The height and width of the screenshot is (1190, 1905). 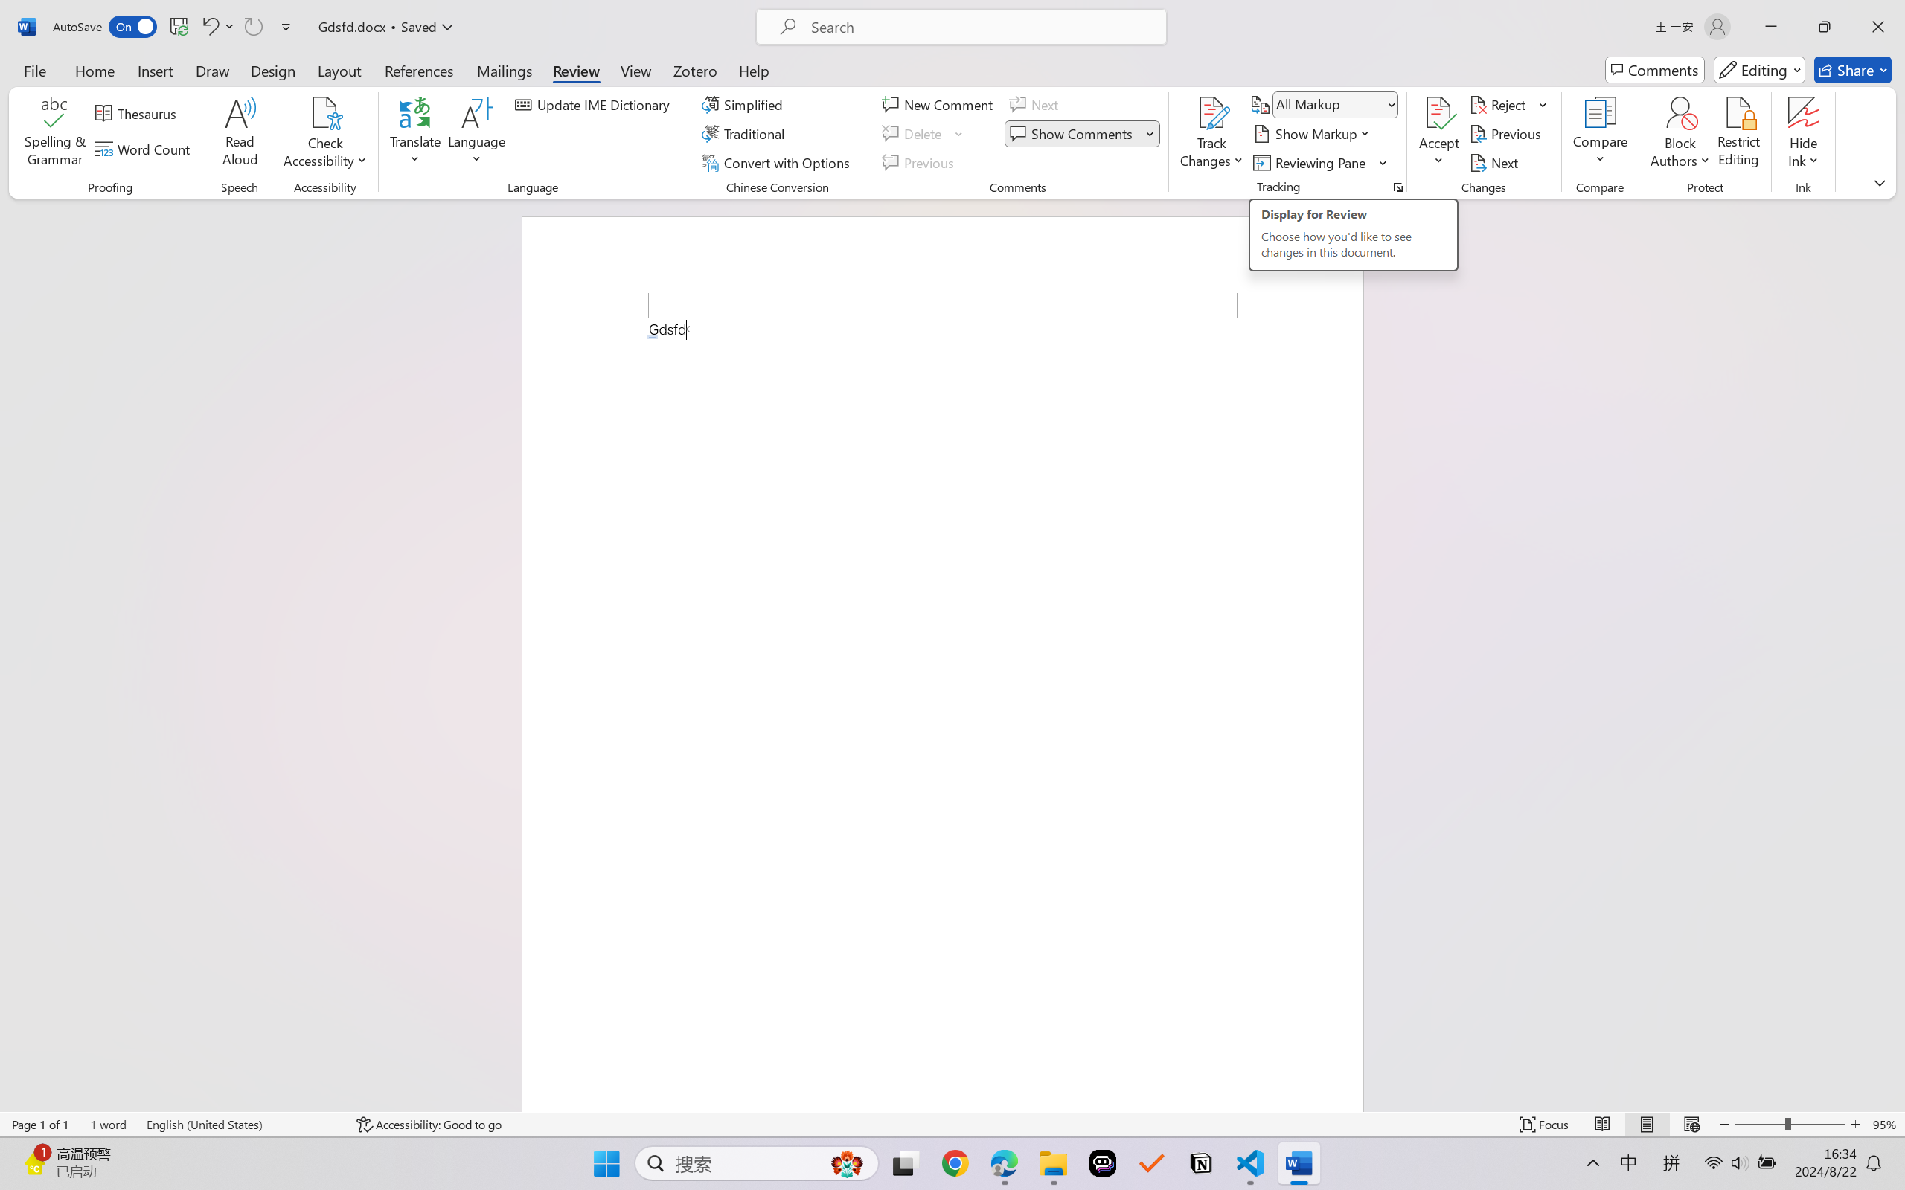 What do you see at coordinates (1335, 104) in the screenshot?
I see `Display for Review` at bounding box center [1335, 104].